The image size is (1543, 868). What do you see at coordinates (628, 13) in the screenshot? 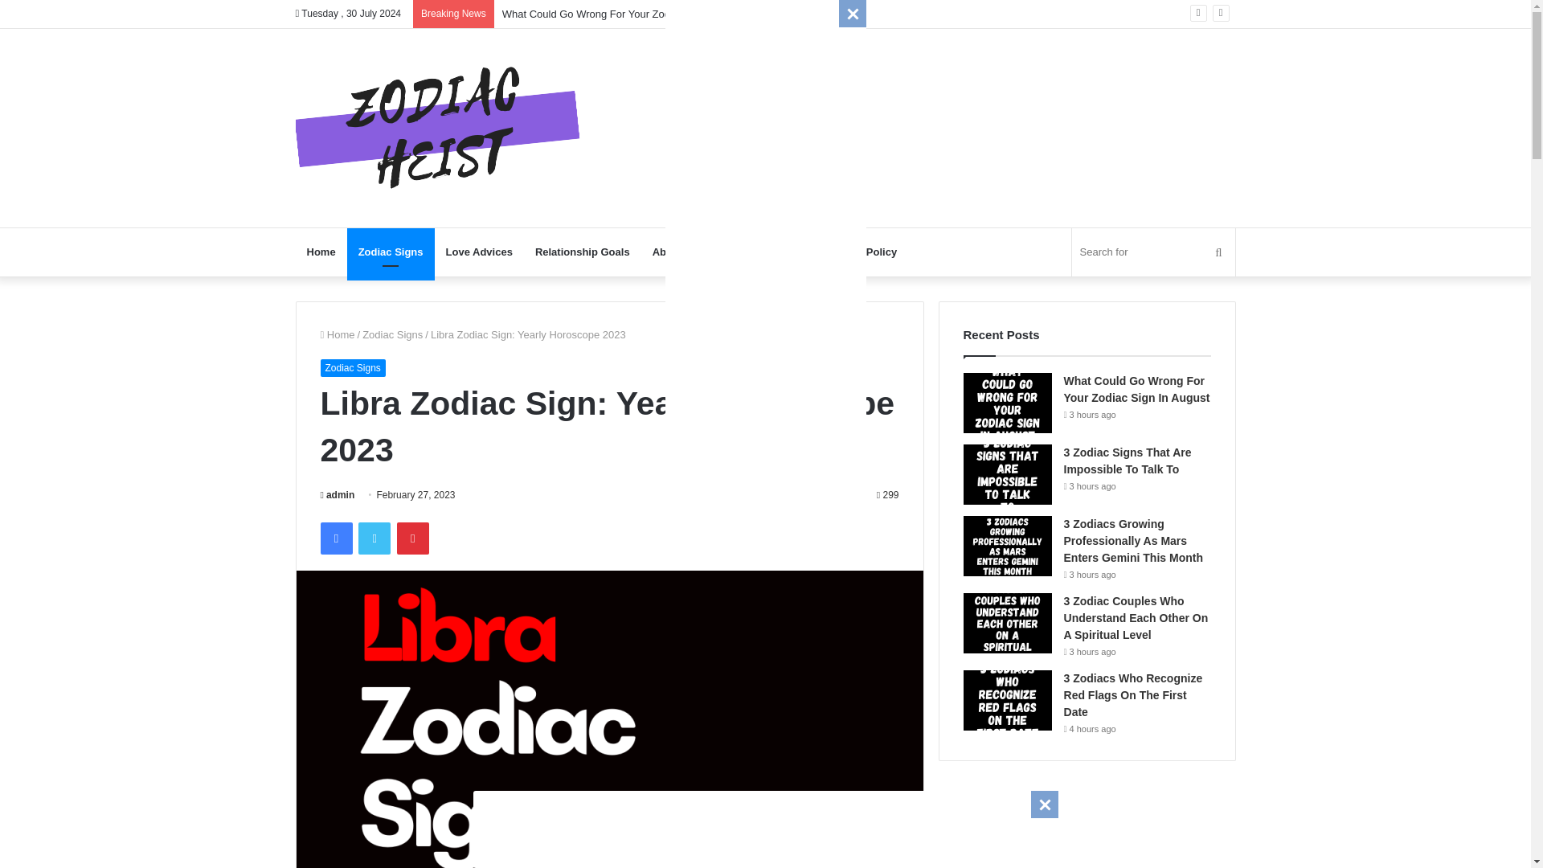
I see `What Could Go Wrong For Your Zodiac Sign In August` at bounding box center [628, 13].